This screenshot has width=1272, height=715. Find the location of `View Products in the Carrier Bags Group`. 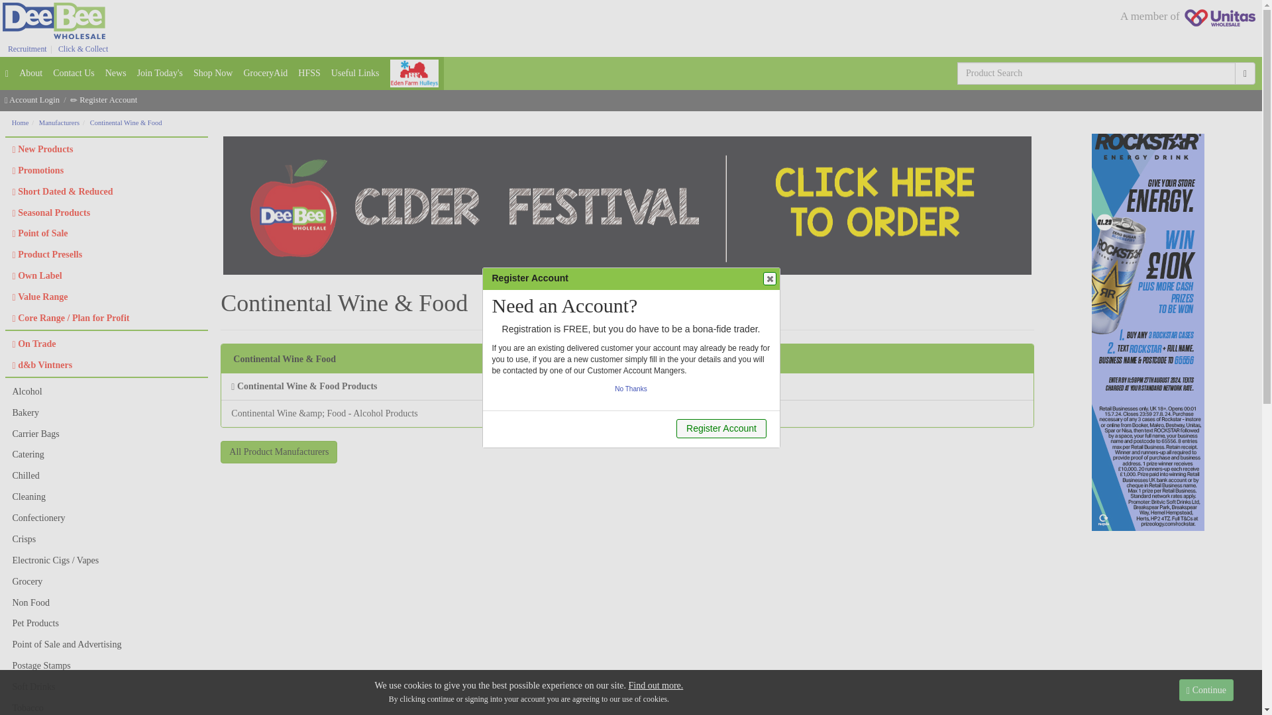

View Products in the Carrier Bags Group is located at coordinates (107, 434).